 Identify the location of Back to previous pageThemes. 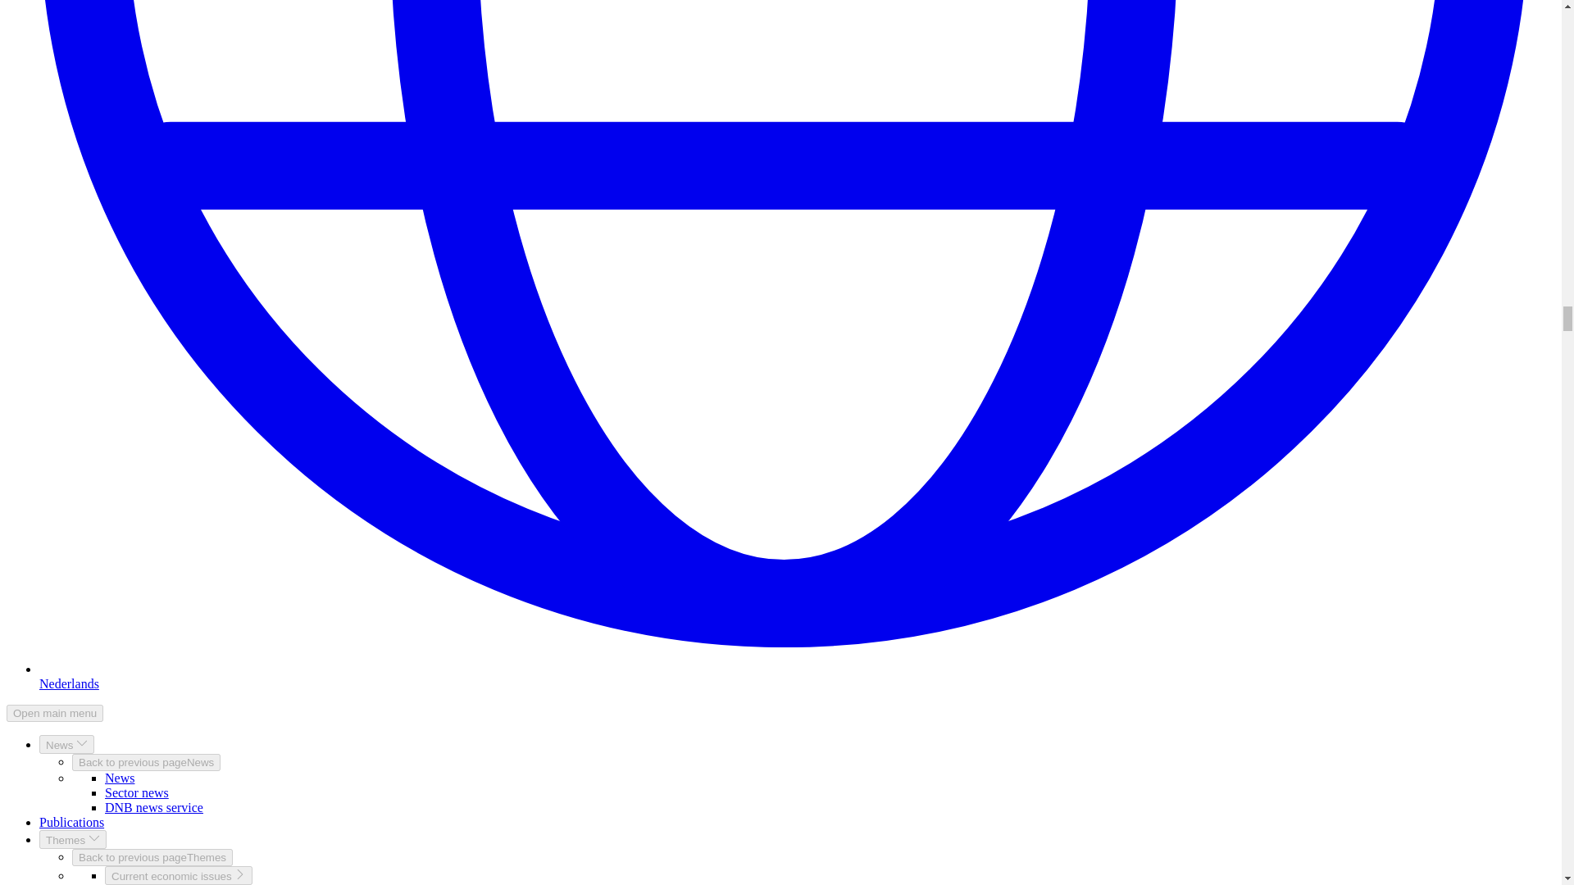
(152, 857).